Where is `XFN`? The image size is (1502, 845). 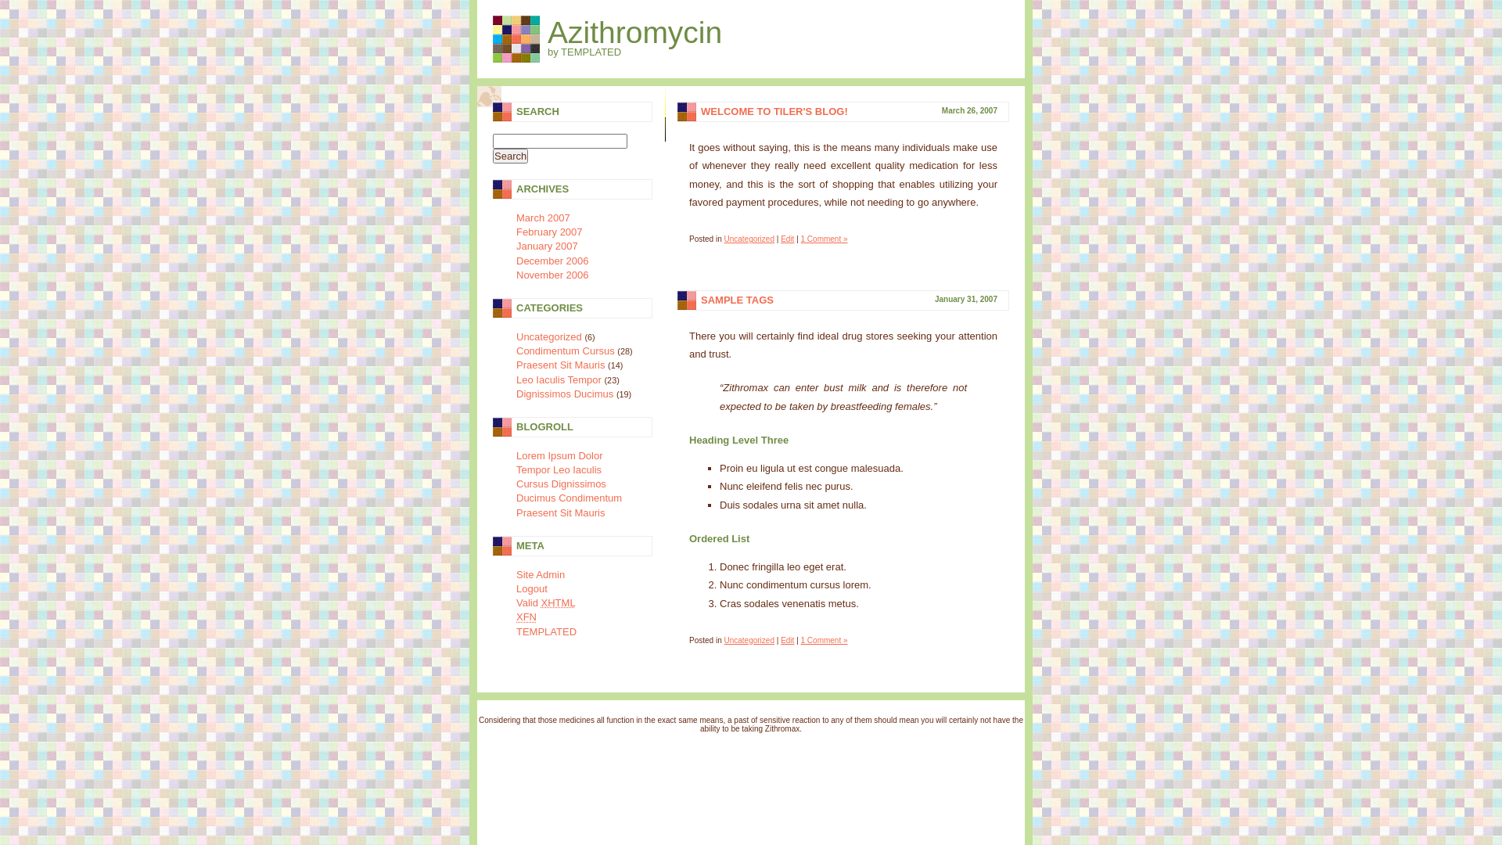
XFN is located at coordinates (526, 617).